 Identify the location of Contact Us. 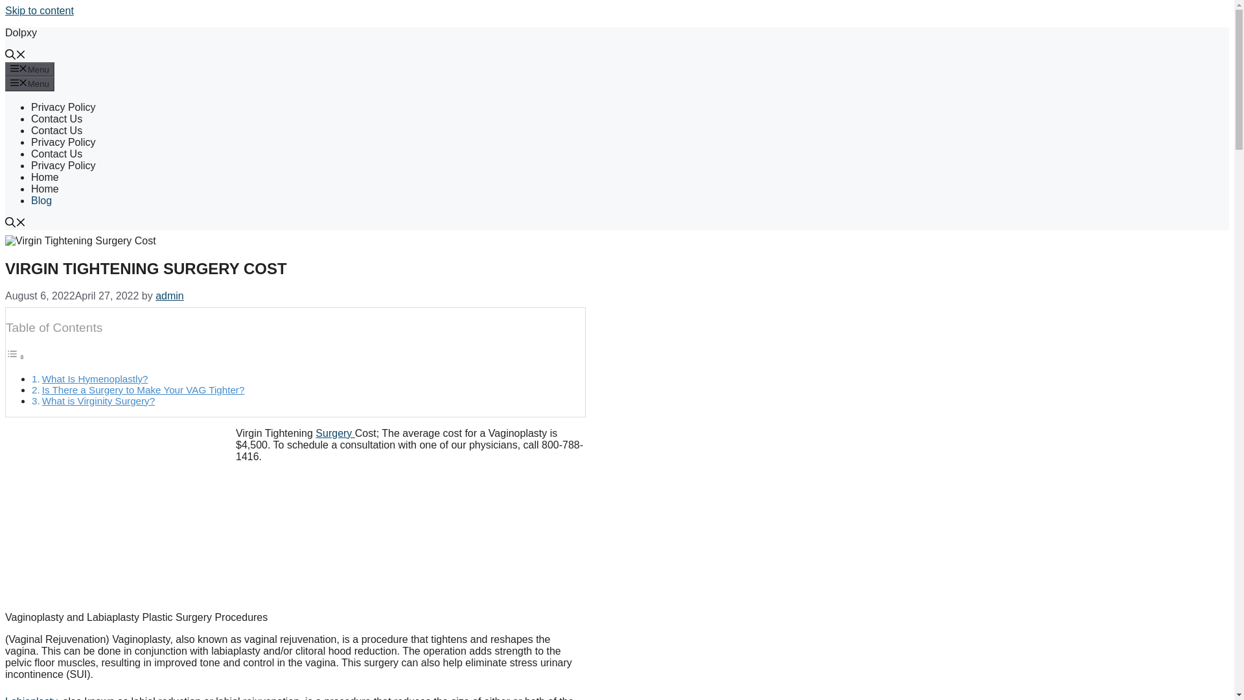
(56, 119).